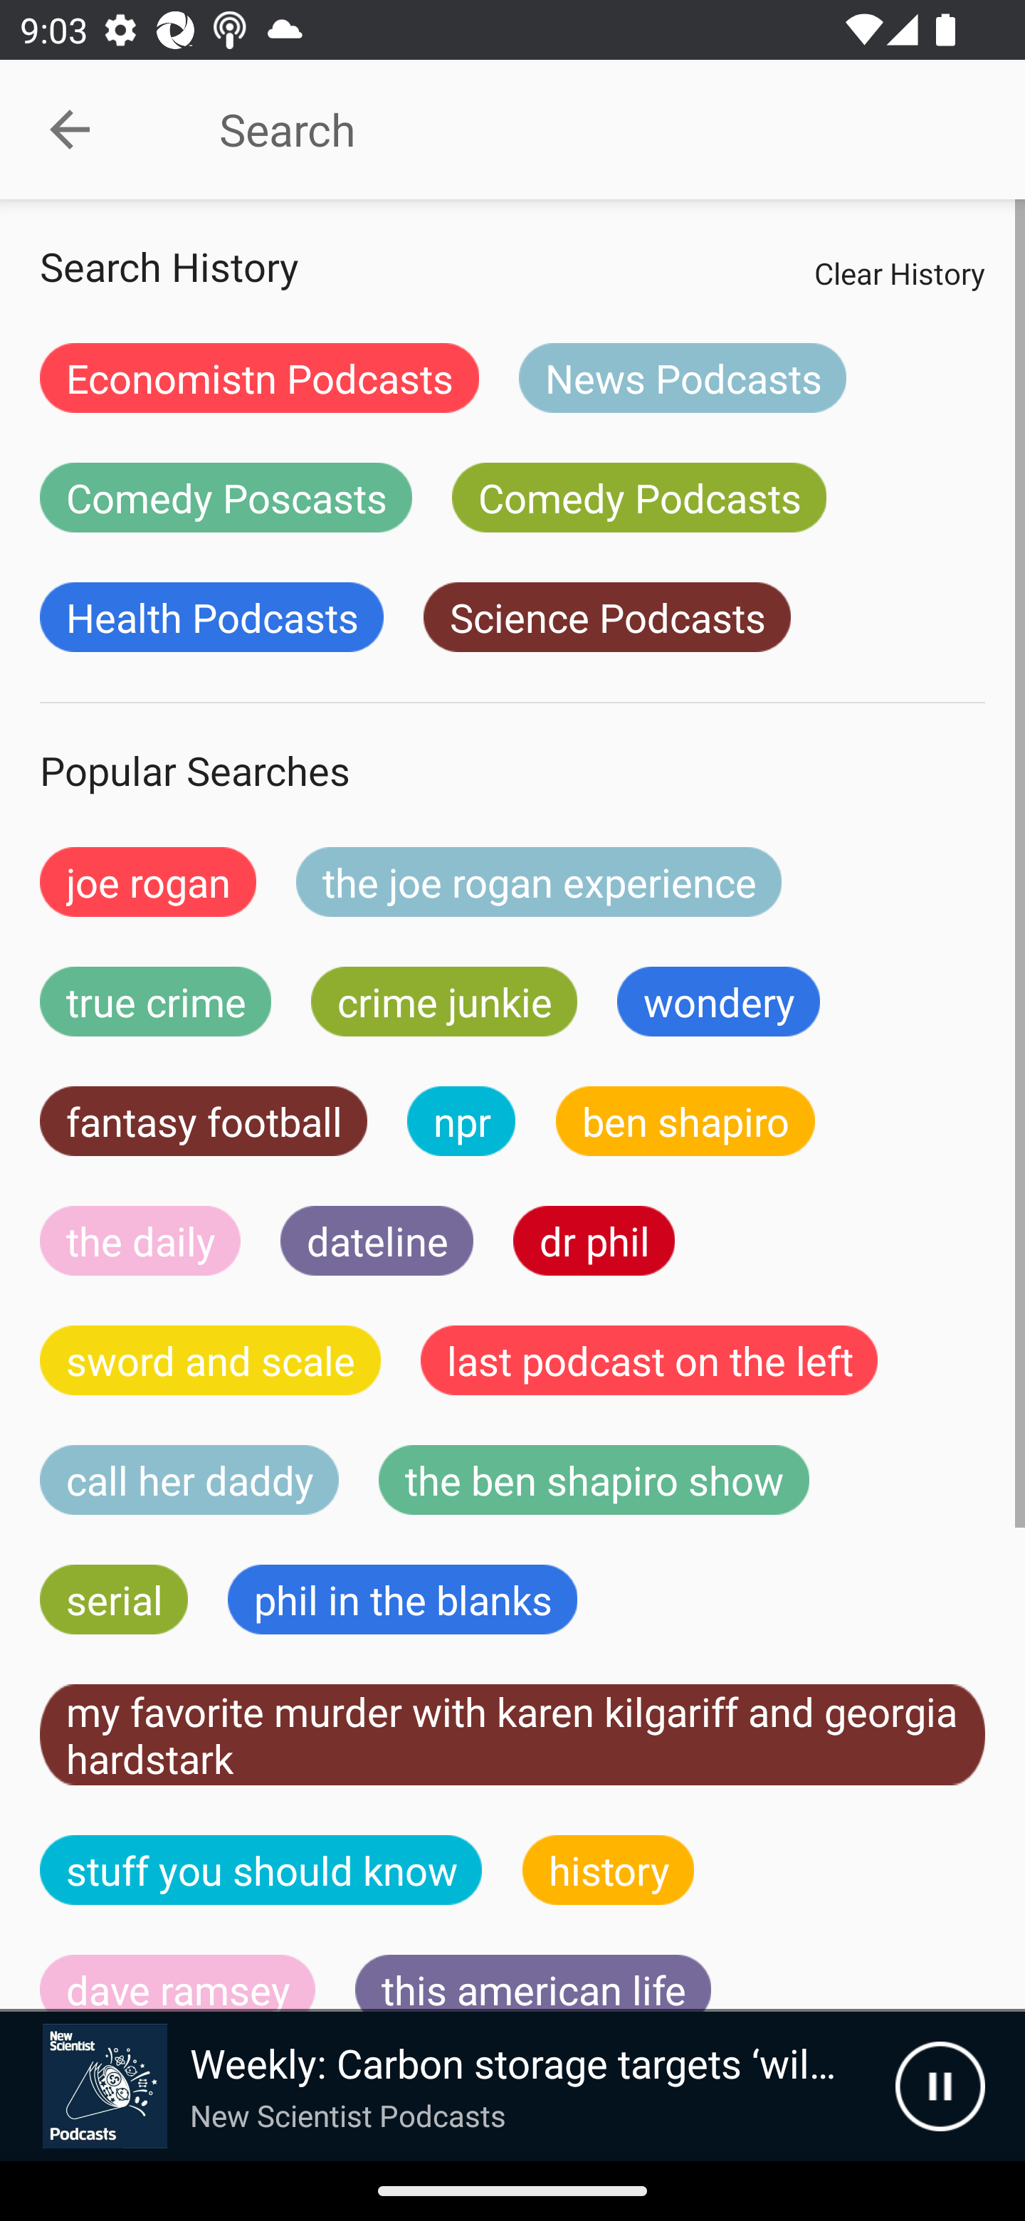 The height and width of the screenshot is (2221, 1025). What do you see at coordinates (377, 1240) in the screenshot?
I see `dateline` at bounding box center [377, 1240].